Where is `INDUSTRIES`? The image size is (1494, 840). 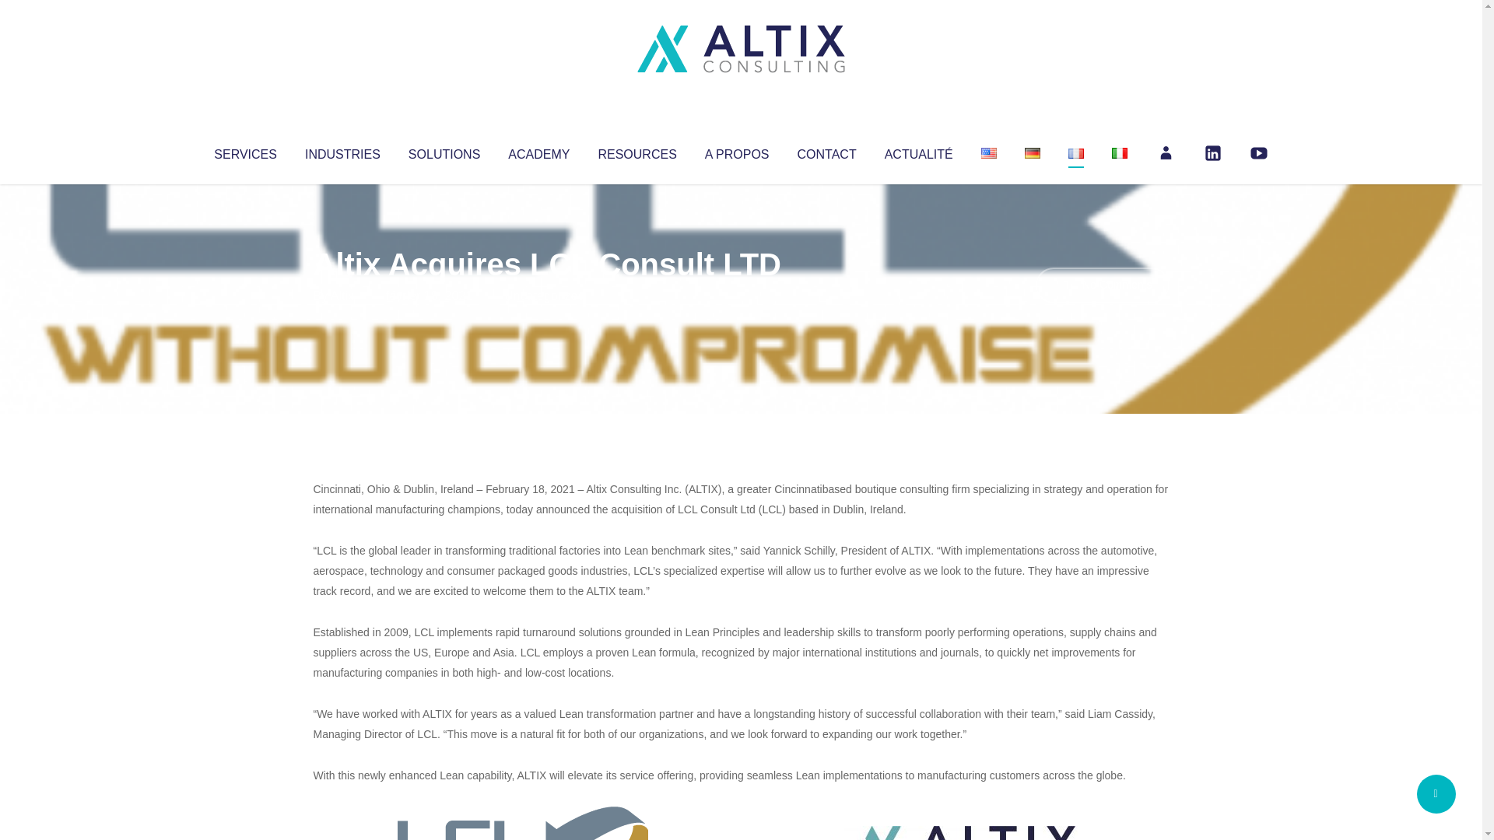 INDUSTRIES is located at coordinates (342, 151).